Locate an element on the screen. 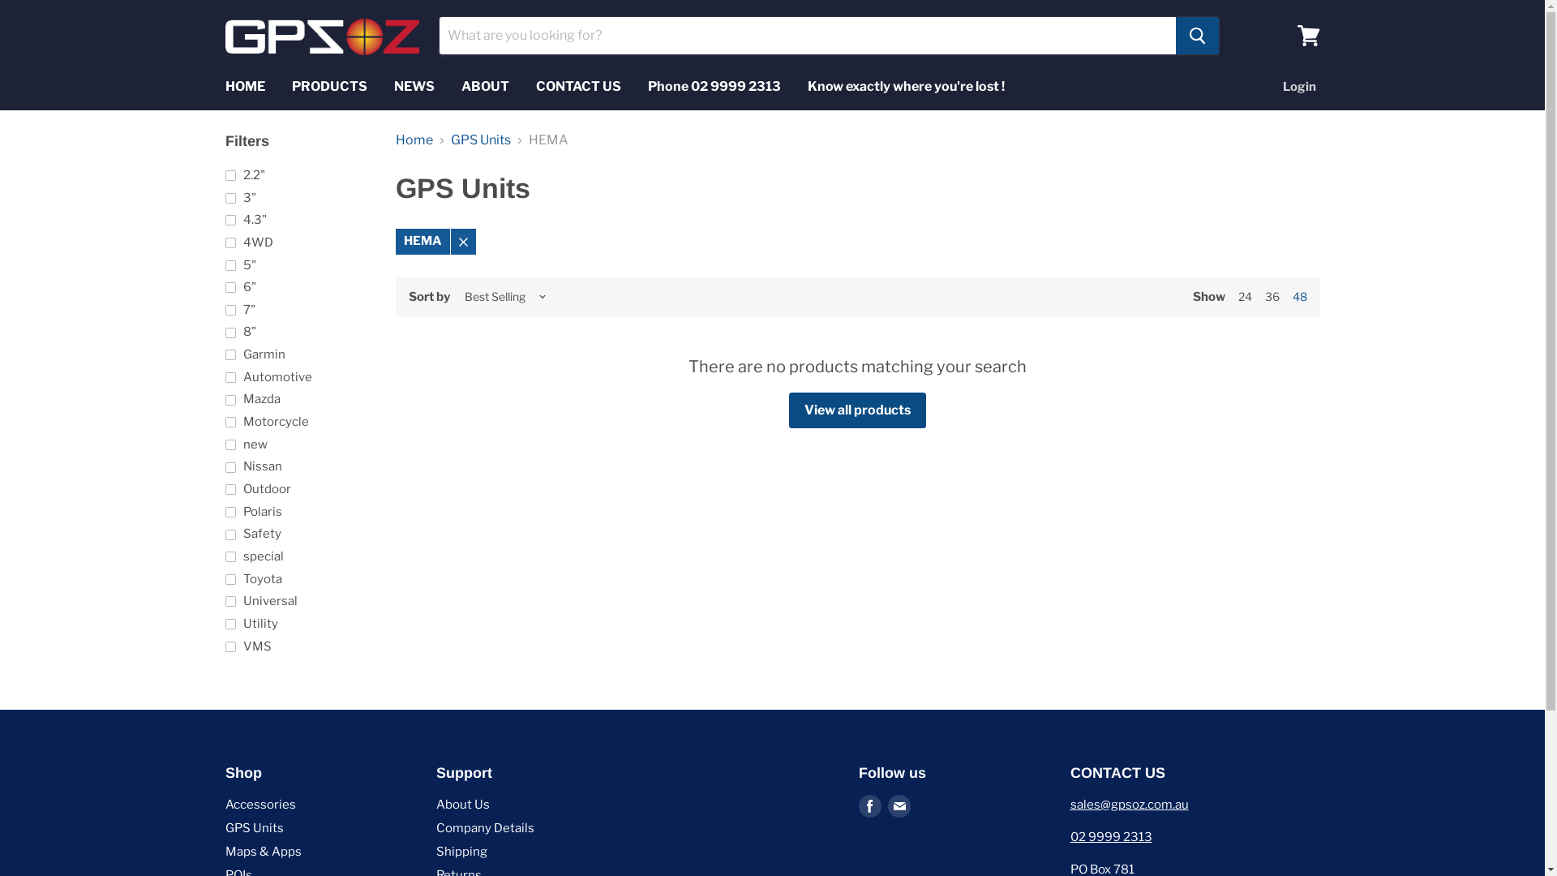  8" is located at coordinates (298, 333).